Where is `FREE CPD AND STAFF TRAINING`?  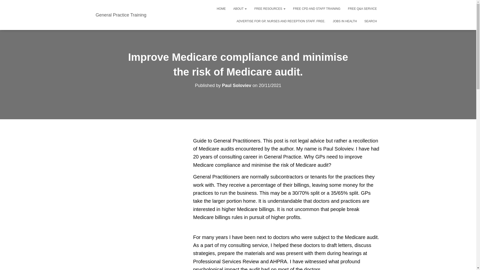 FREE CPD AND STAFF TRAINING is located at coordinates (316, 8).